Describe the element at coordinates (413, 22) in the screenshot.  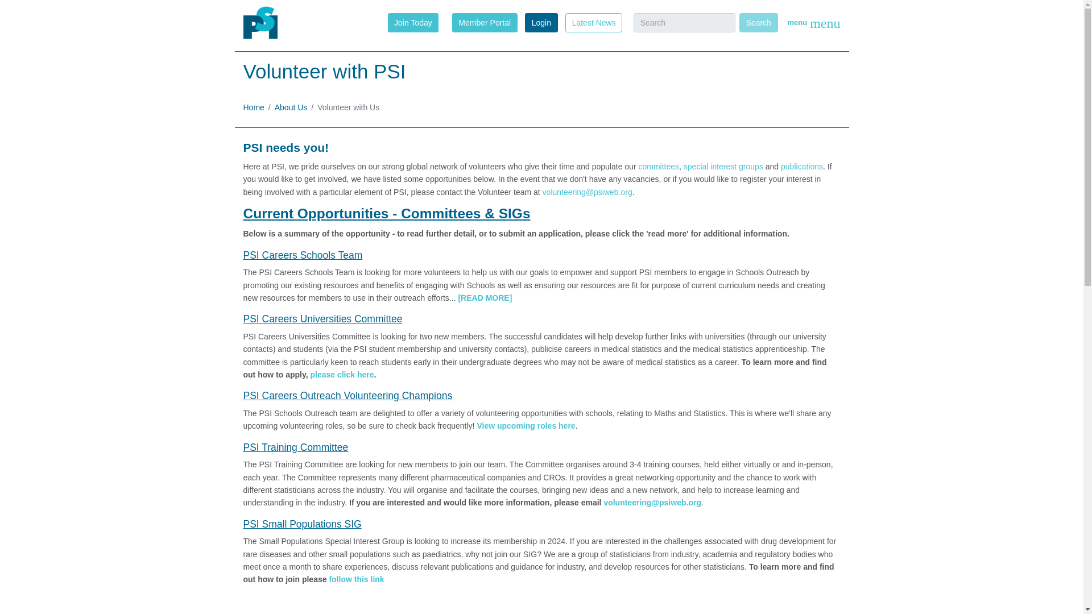
I see `Join Today` at that location.